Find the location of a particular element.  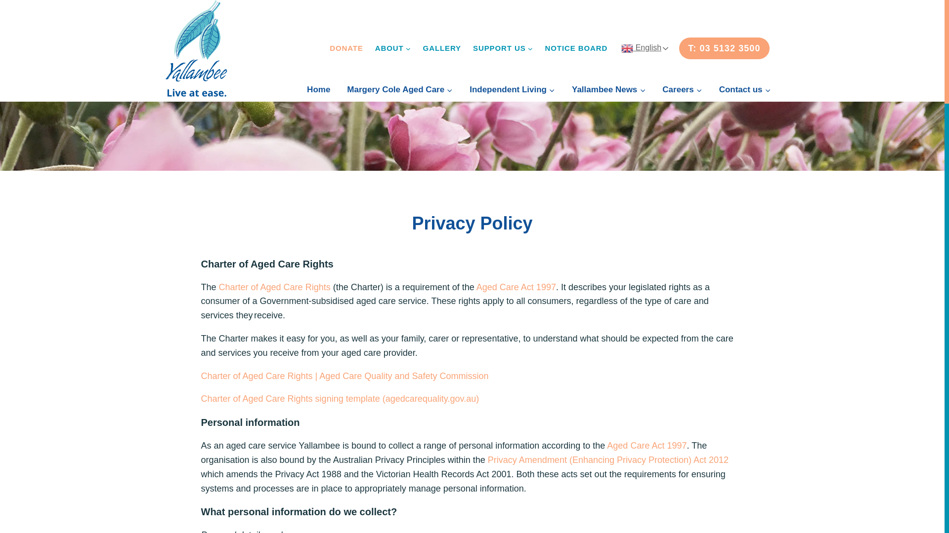

DONATE is located at coordinates (346, 48).